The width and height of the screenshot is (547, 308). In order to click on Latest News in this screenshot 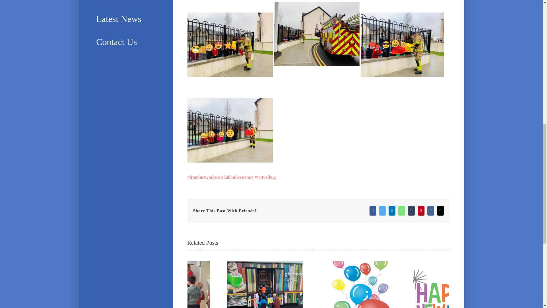, I will do `click(126, 19)`.